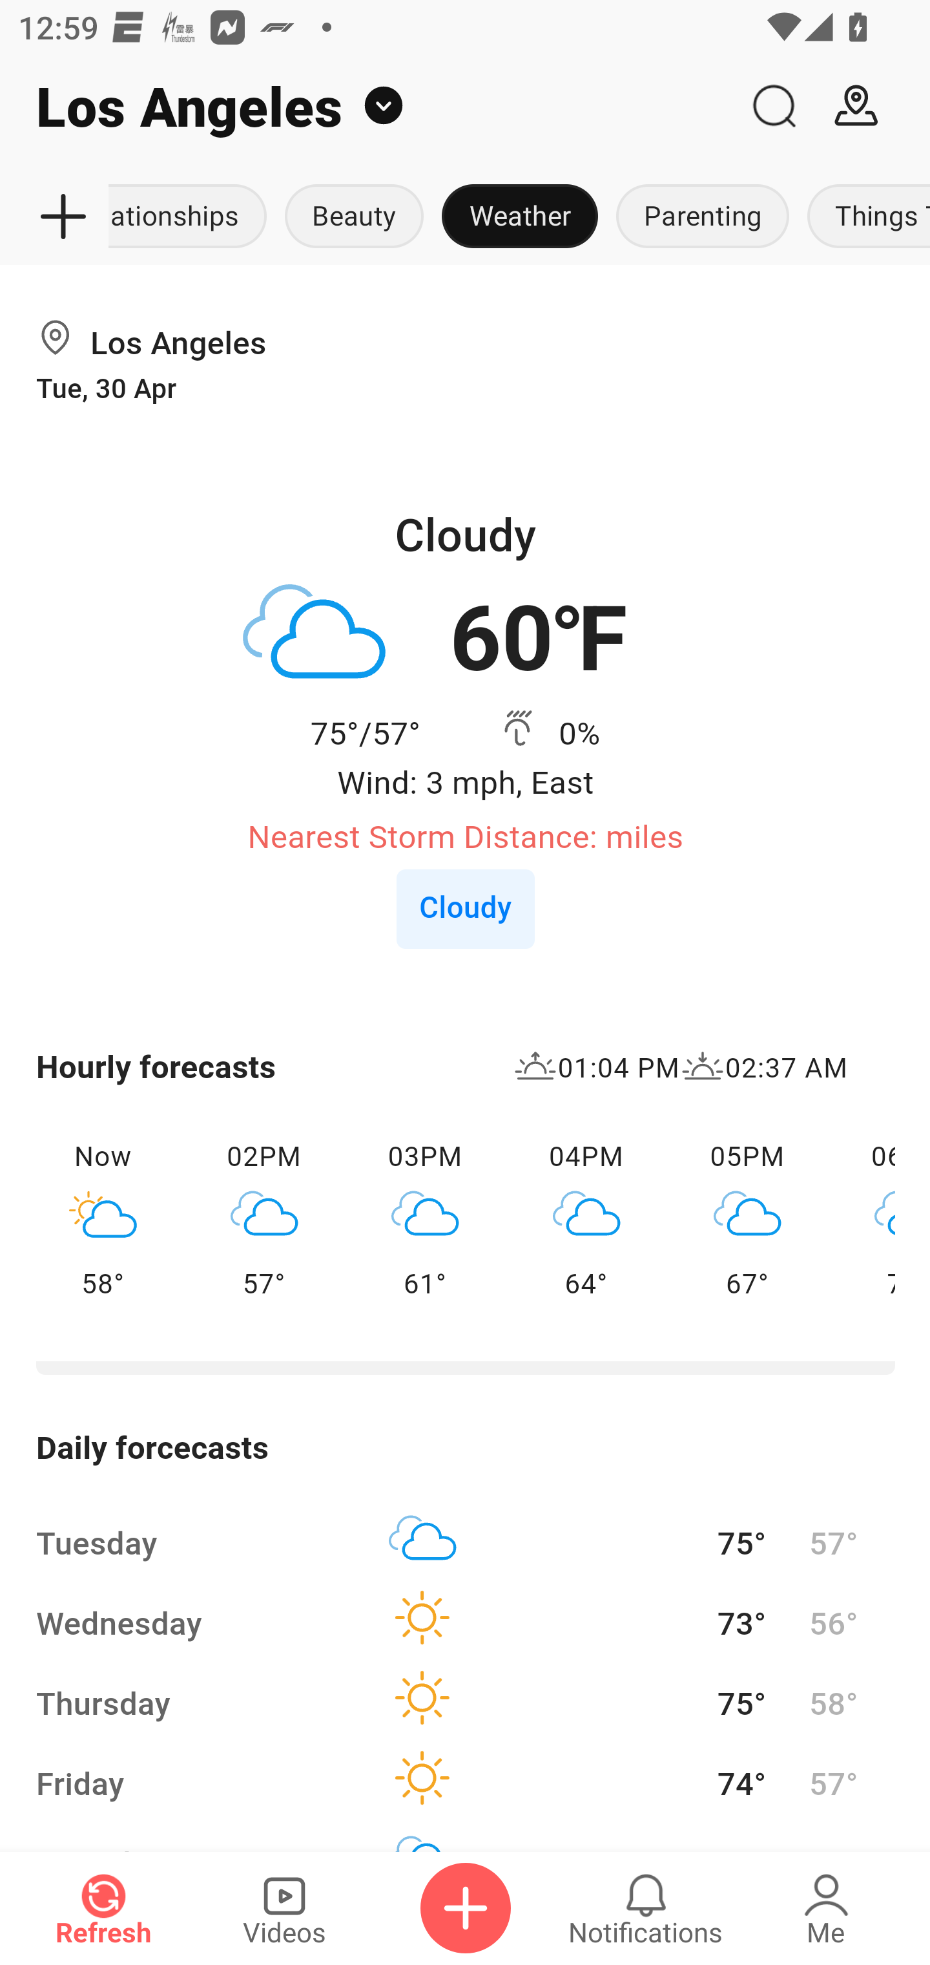 The width and height of the screenshot is (930, 1965). What do you see at coordinates (519, 217) in the screenshot?
I see `Weather` at bounding box center [519, 217].